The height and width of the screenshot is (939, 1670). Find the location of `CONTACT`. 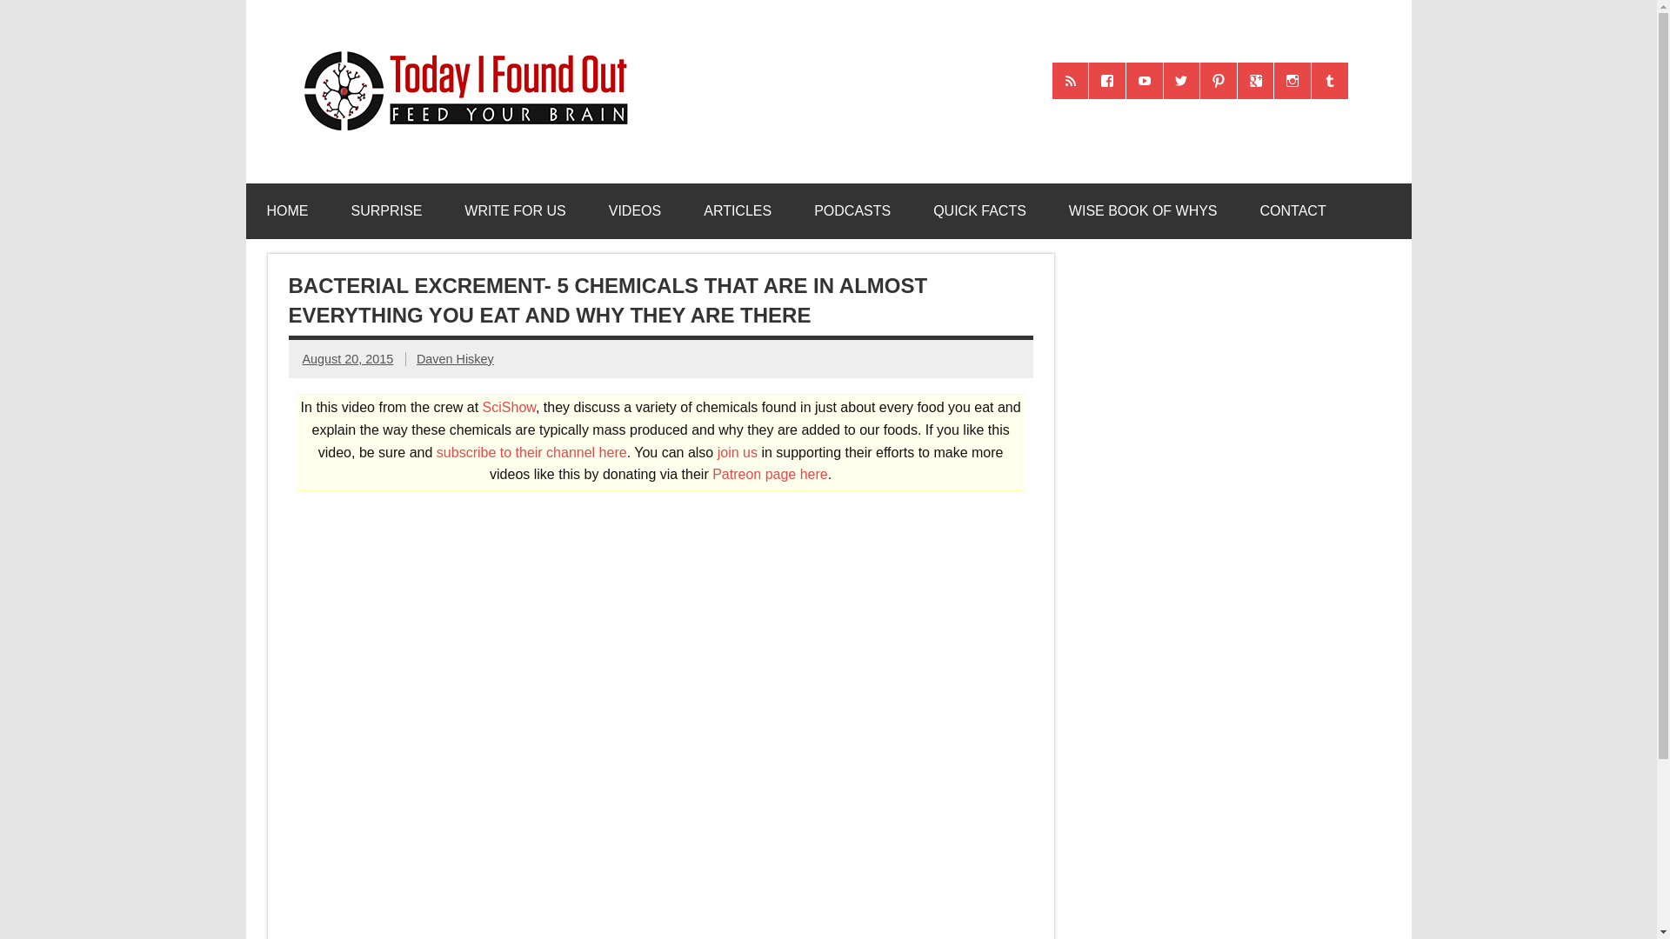

CONTACT is located at coordinates (1293, 210).